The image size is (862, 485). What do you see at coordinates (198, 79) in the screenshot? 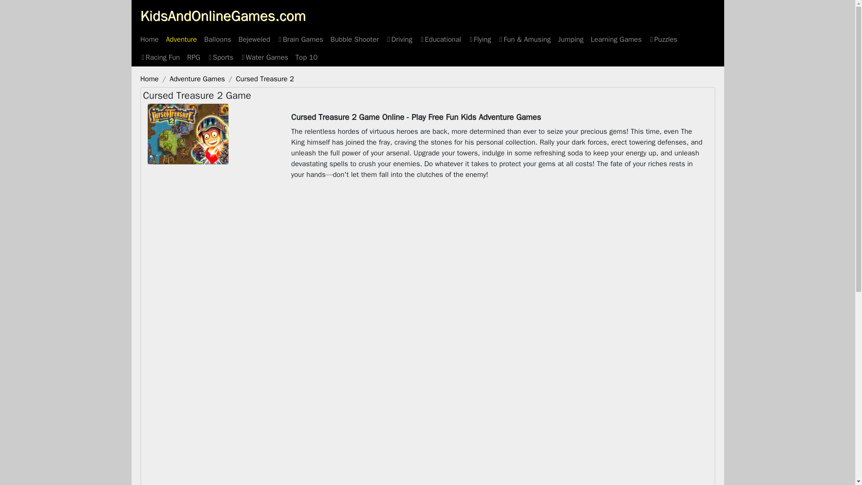
I see `Adventure Games` at bounding box center [198, 79].